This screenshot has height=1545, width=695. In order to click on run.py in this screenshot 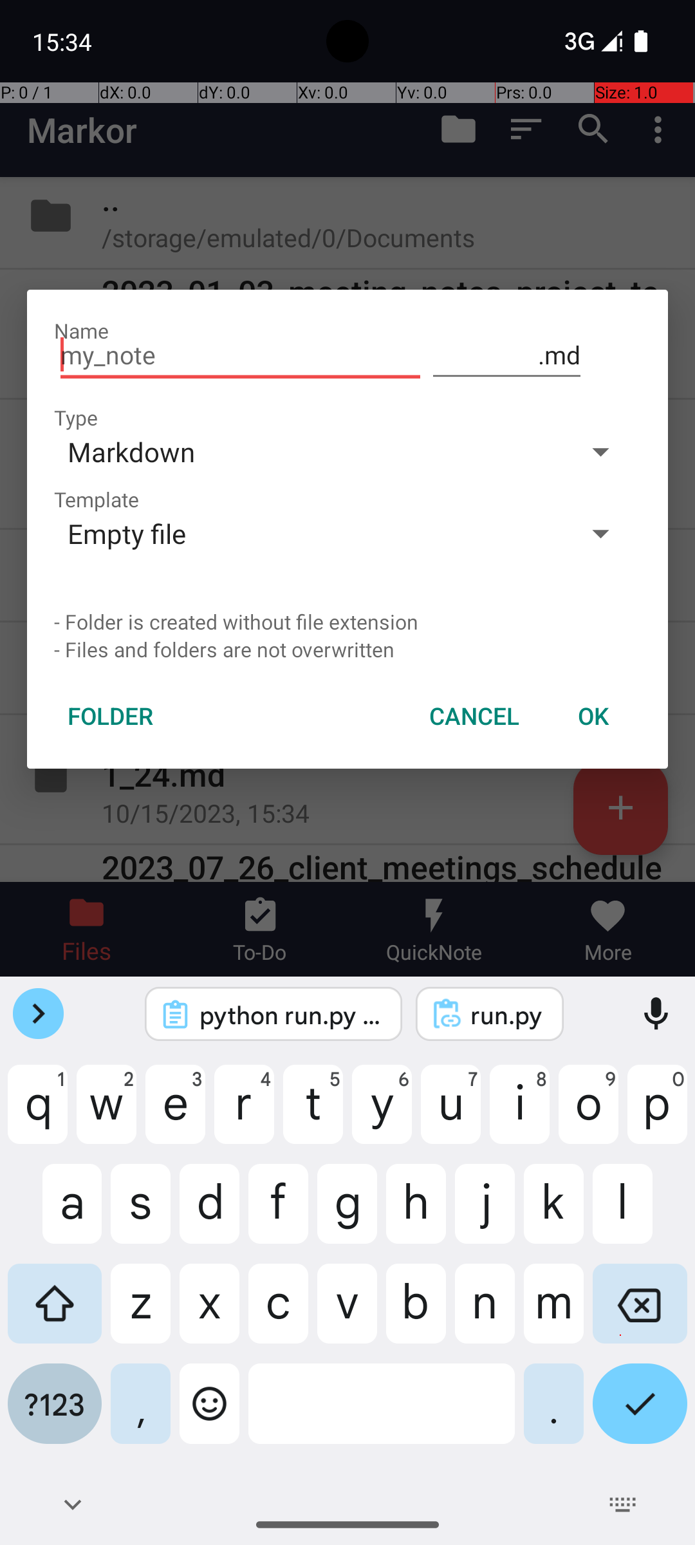, I will do `click(507, 1015)`.